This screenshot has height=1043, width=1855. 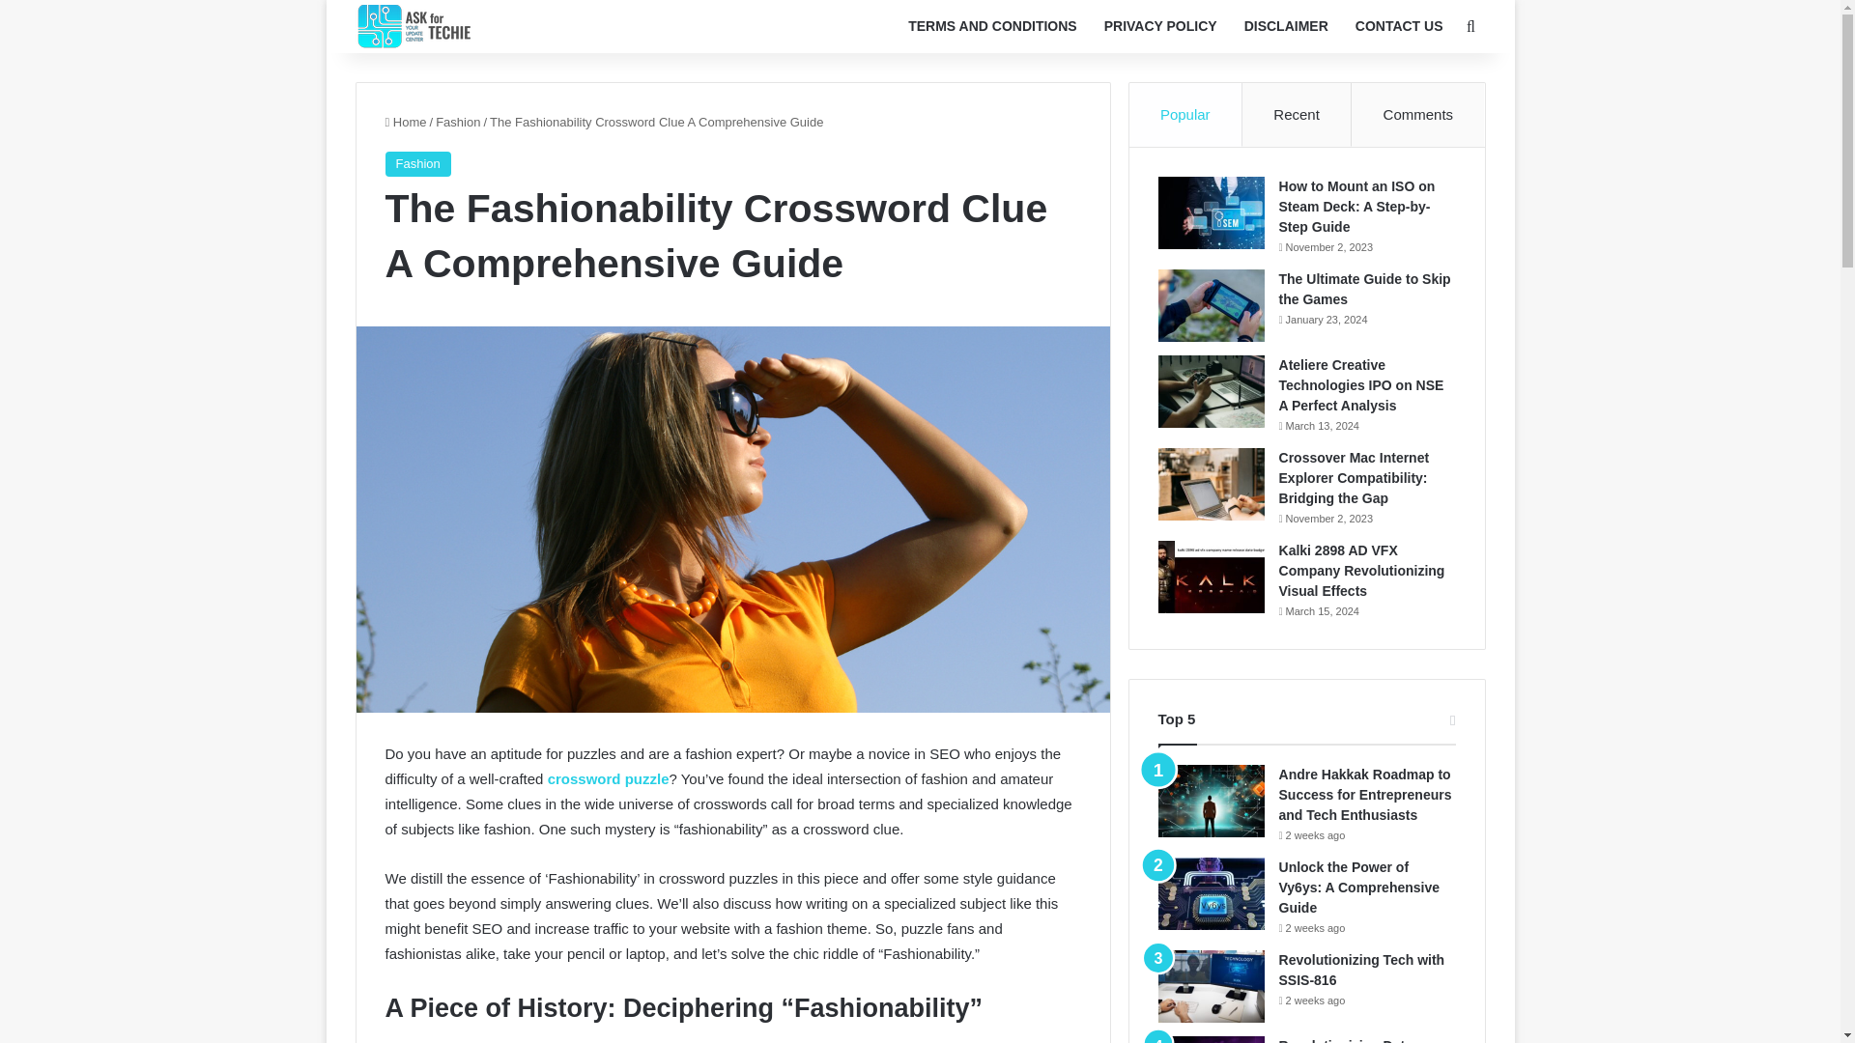 I want to click on CONTACT US, so click(x=1399, y=27).